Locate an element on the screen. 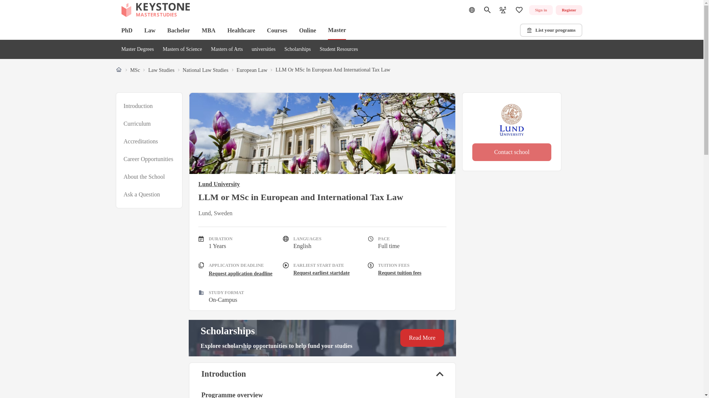 The width and height of the screenshot is (709, 398). National Law Studies is located at coordinates (205, 70).